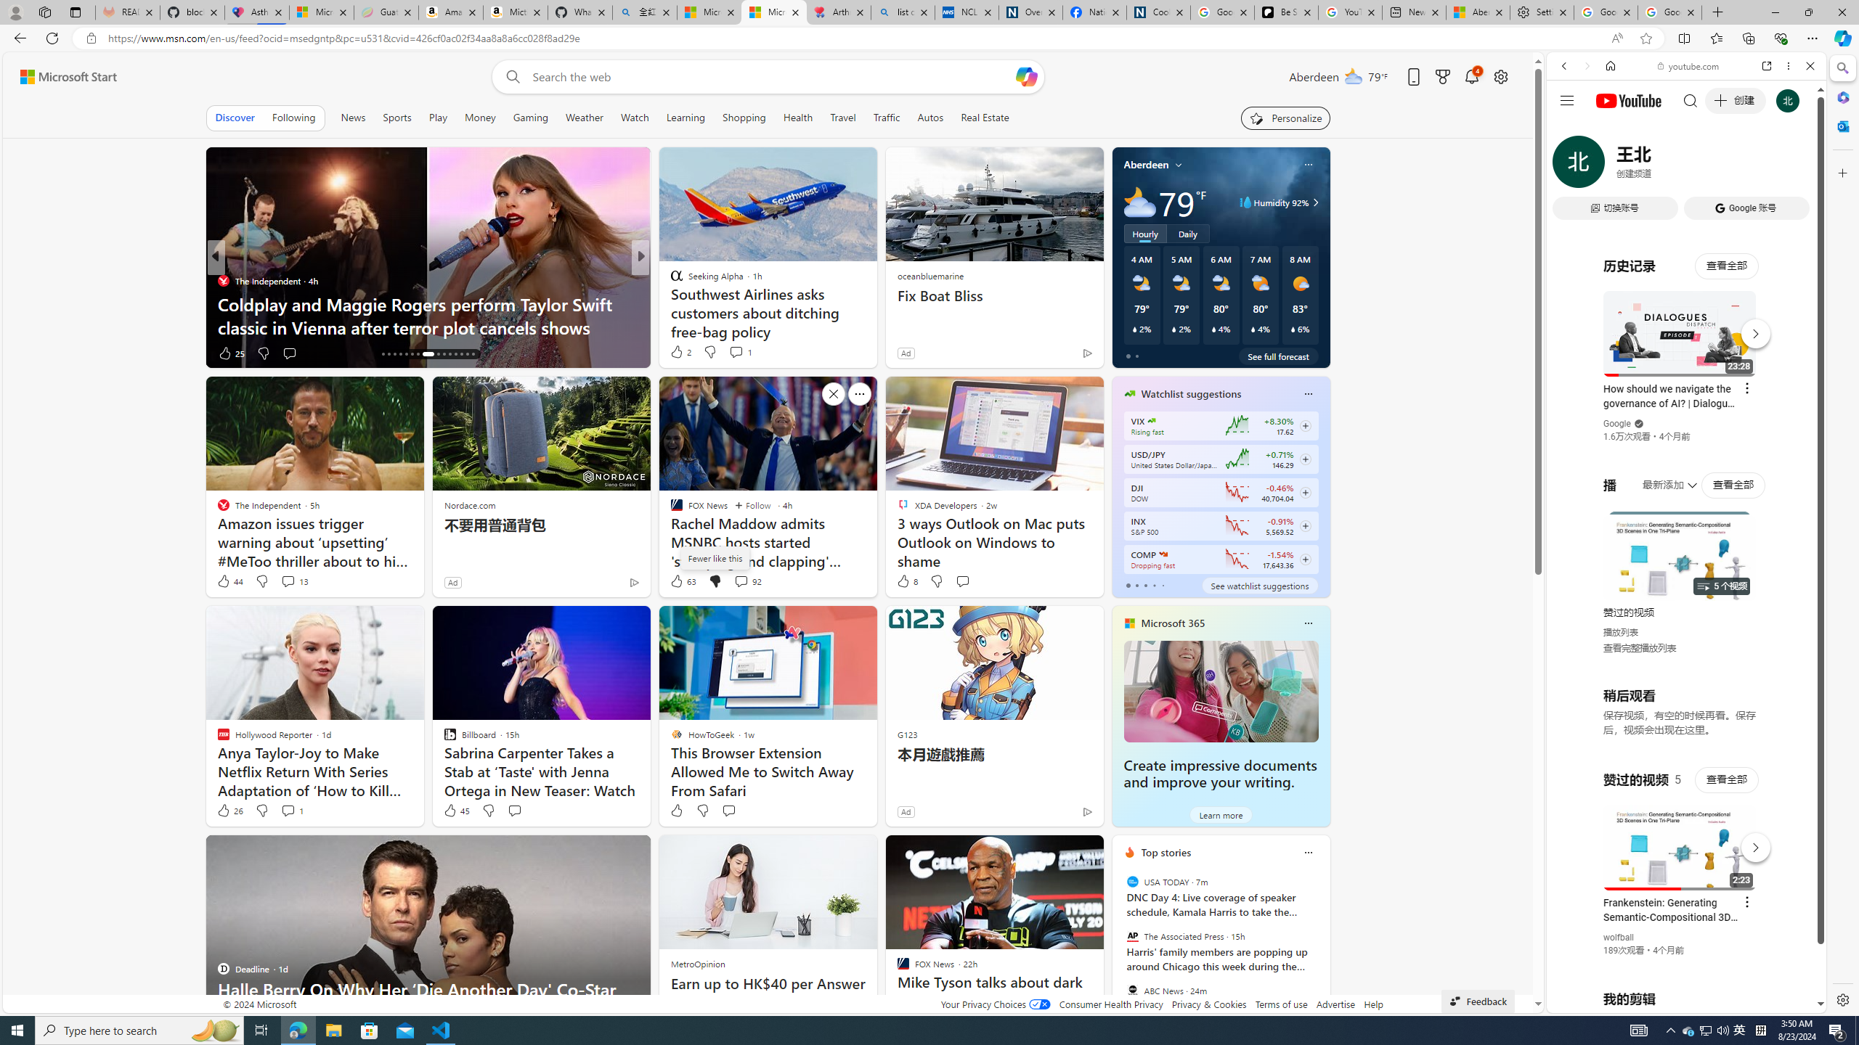 The height and width of the screenshot is (1045, 1859). I want to click on 44 Like, so click(229, 581).